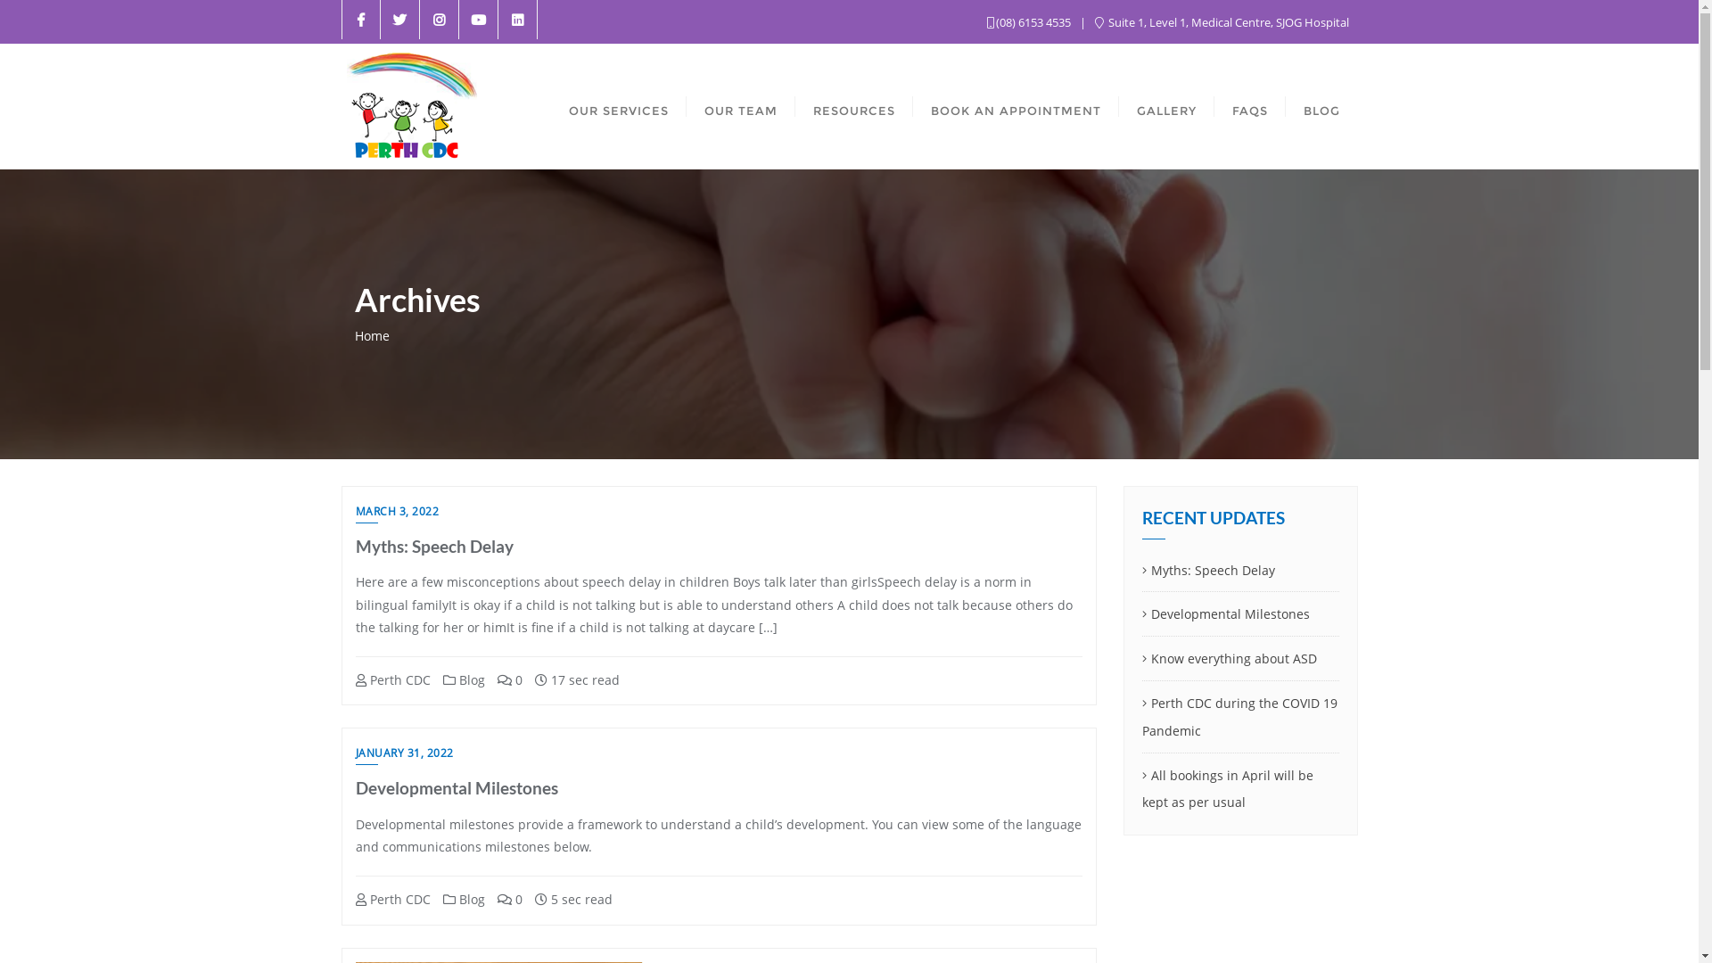  I want to click on Perth CDC during the COVID 19 Pandemic, so click(1241, 718).